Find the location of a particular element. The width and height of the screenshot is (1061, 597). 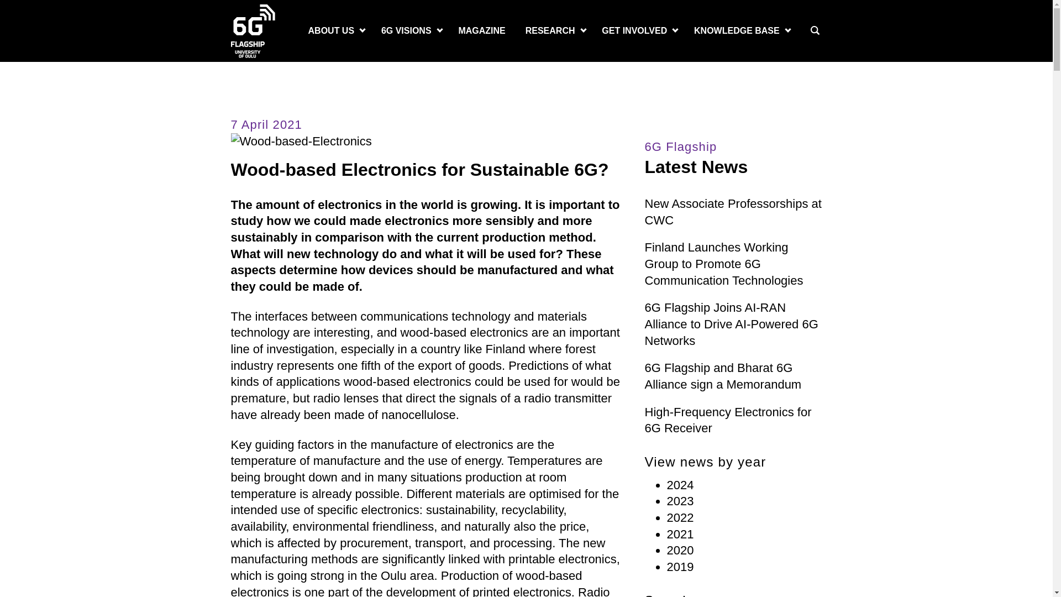

RESEARCH is located at coordinates (550, 31).